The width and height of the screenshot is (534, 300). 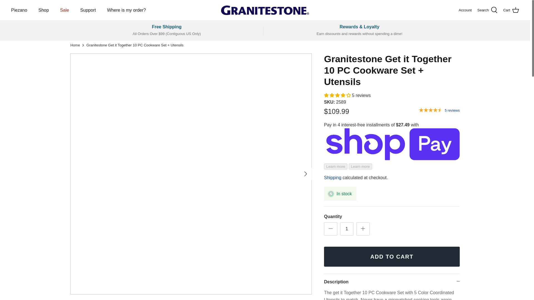 What do you see at coordinates (465, 10) in the screenshot?
I see `Account` at bounding box center [465, 10].